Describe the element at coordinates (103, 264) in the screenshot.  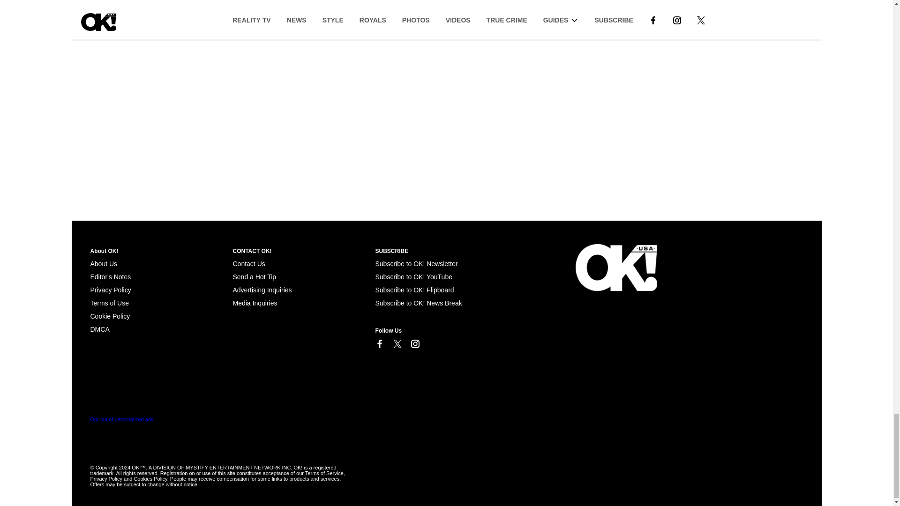
I see `About Us` at that location.